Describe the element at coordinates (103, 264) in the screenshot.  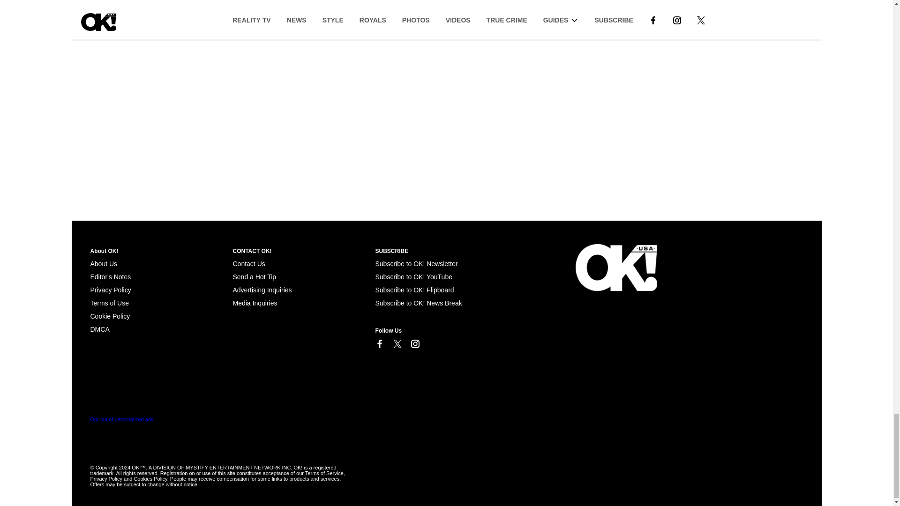
I see `About Us` at that location.